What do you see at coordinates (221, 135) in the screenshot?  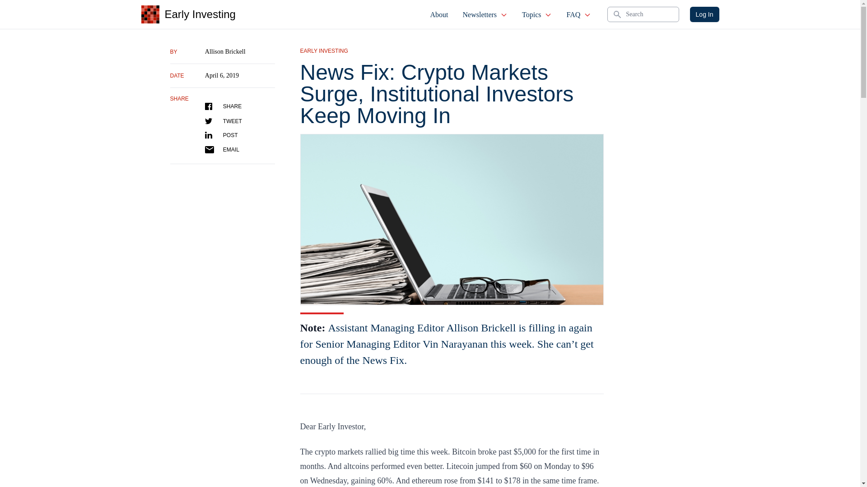 I see `POST` at bounding box center [221, 135].